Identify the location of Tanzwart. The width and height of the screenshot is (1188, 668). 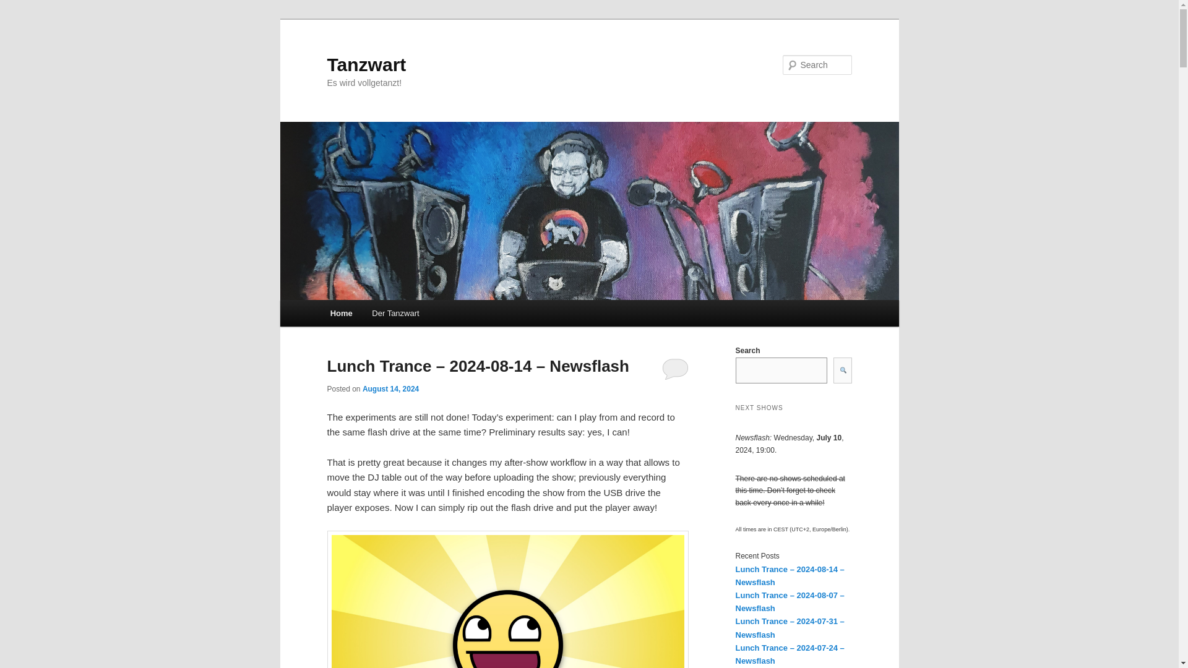
(366, 64).